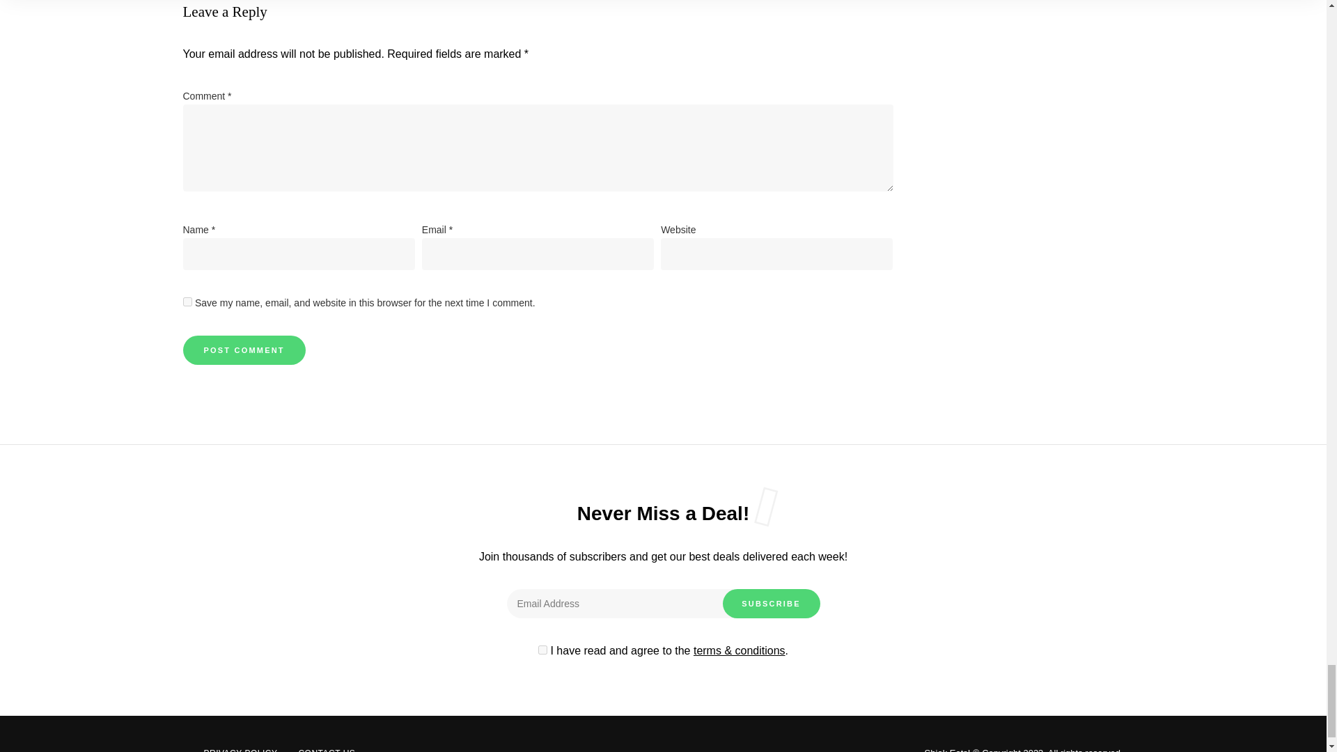  What do you see at coordinates (243, 350) in the screenshot?
I see `Post Comment` at bounding box center [243, 350].